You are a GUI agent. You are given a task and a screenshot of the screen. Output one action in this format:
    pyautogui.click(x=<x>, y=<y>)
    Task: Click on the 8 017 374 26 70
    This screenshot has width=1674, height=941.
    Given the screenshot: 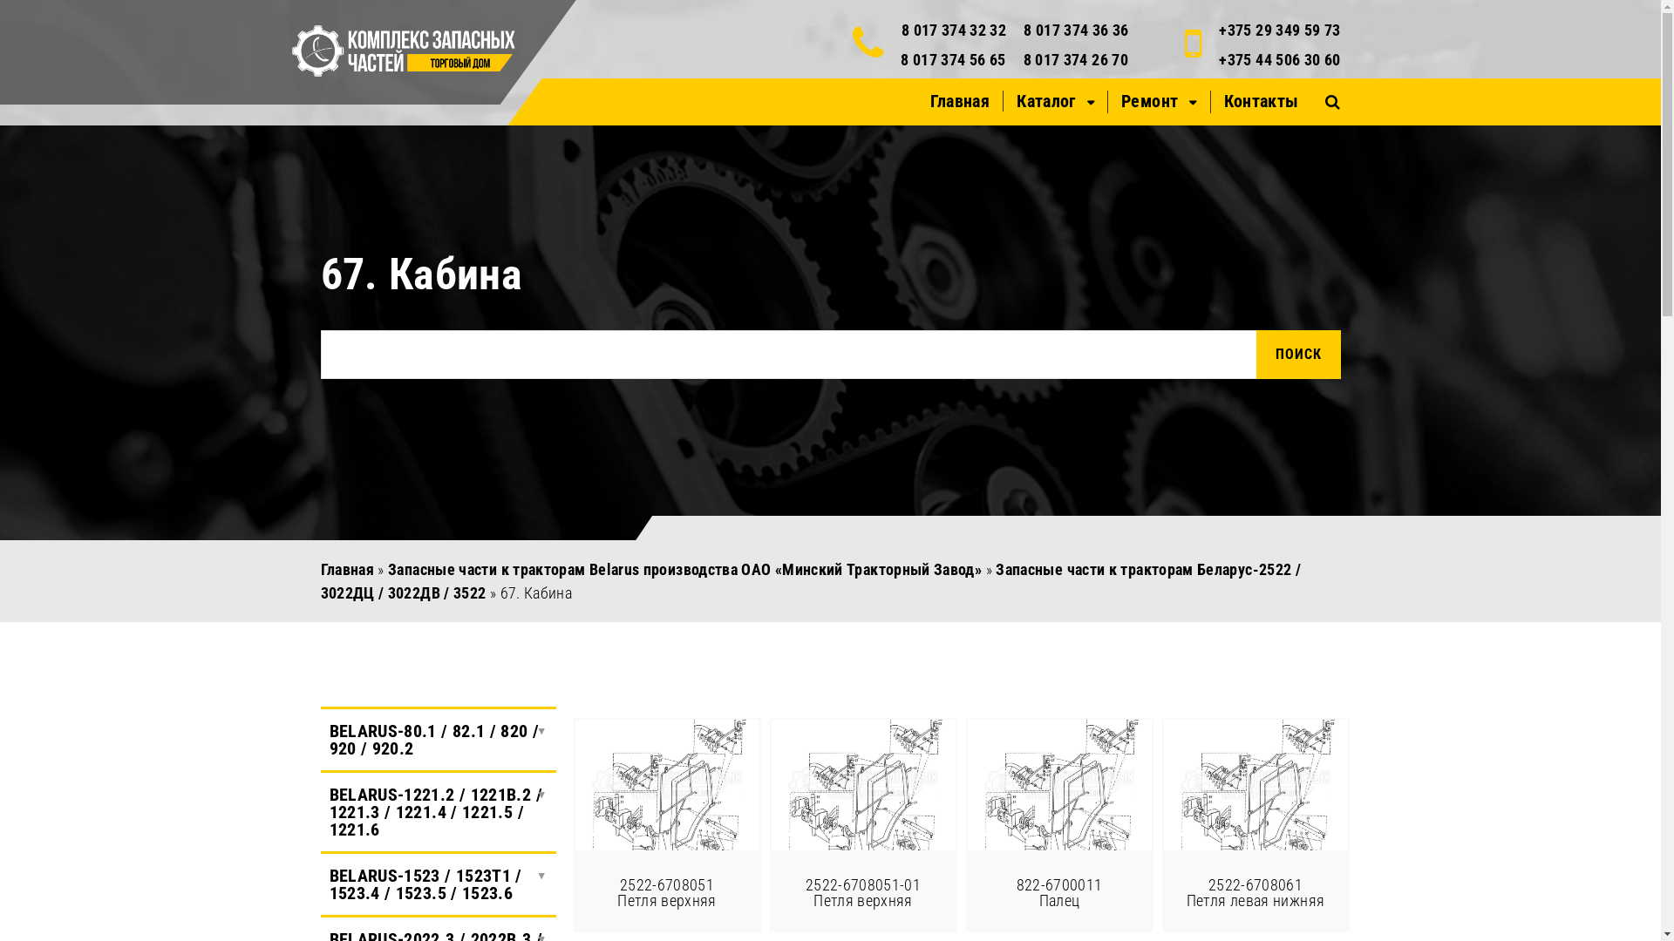 What is the action you would take?
    pyautogui.click(x=1076, y=59)
    